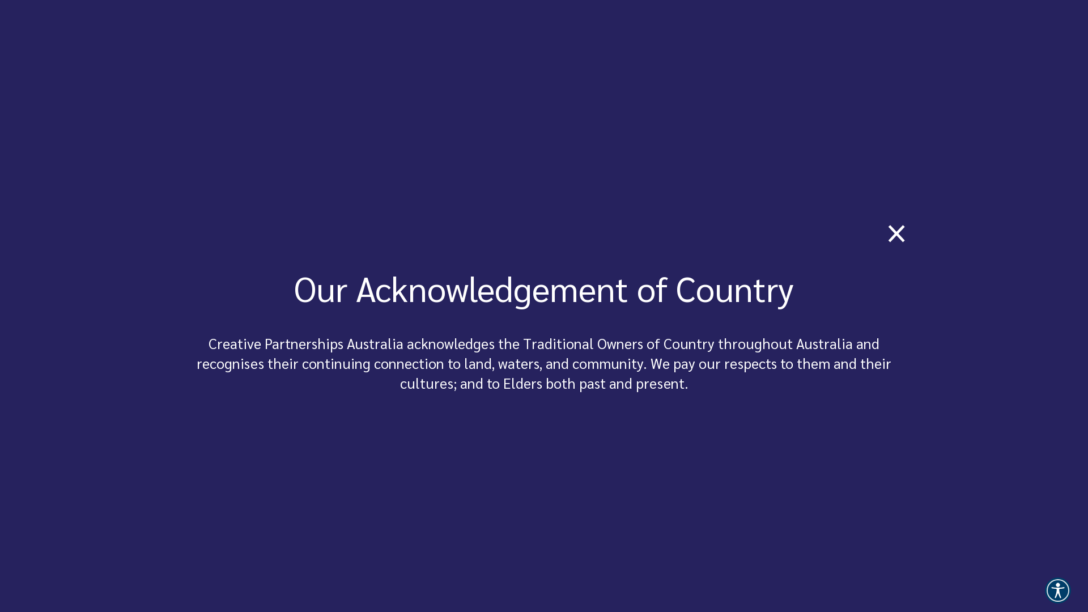  Describe the element at coordinates (494, 45) in the screenshot. I see `Australian Cultural Fund` at that location.